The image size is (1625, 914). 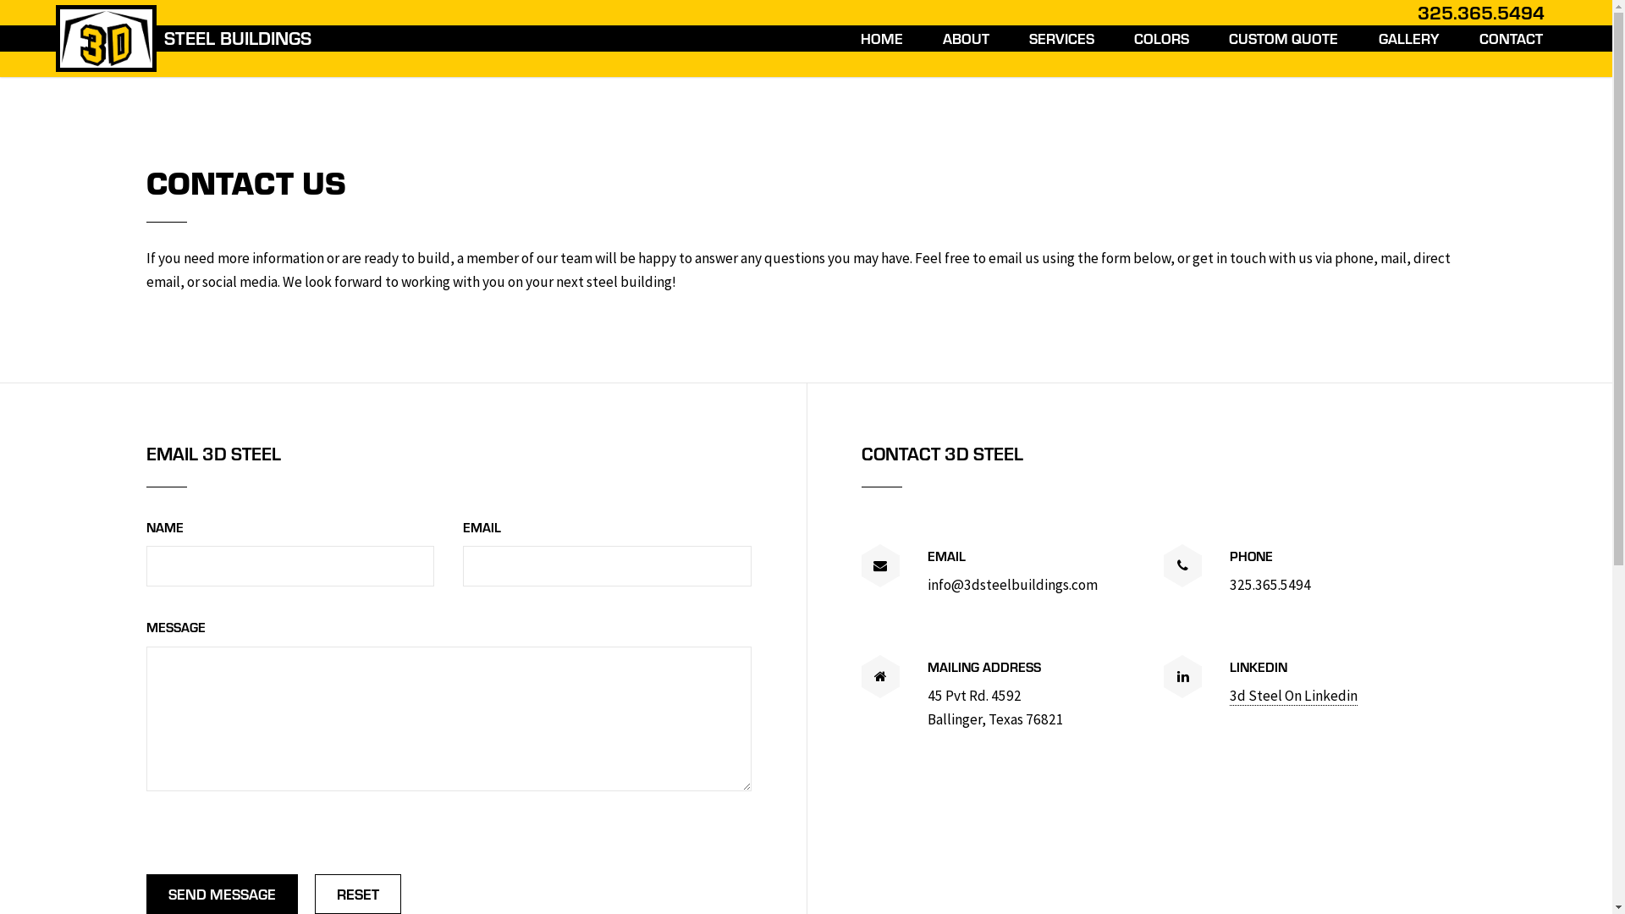 I want to click on ABOUT, so click(x=967, y=39).